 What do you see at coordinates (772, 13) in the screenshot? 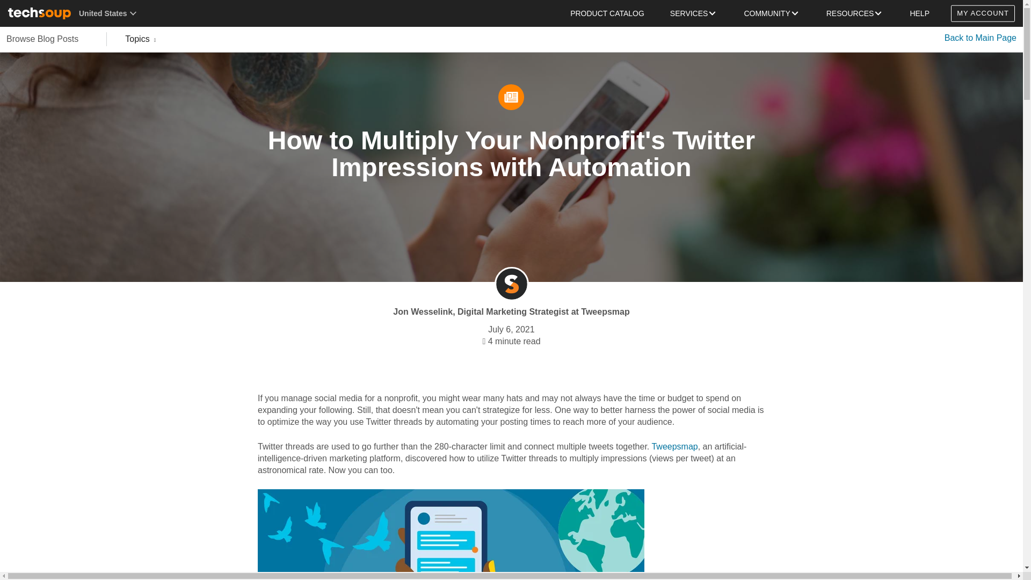
I see `COMMUNITY` at bounding box center [772, 13].